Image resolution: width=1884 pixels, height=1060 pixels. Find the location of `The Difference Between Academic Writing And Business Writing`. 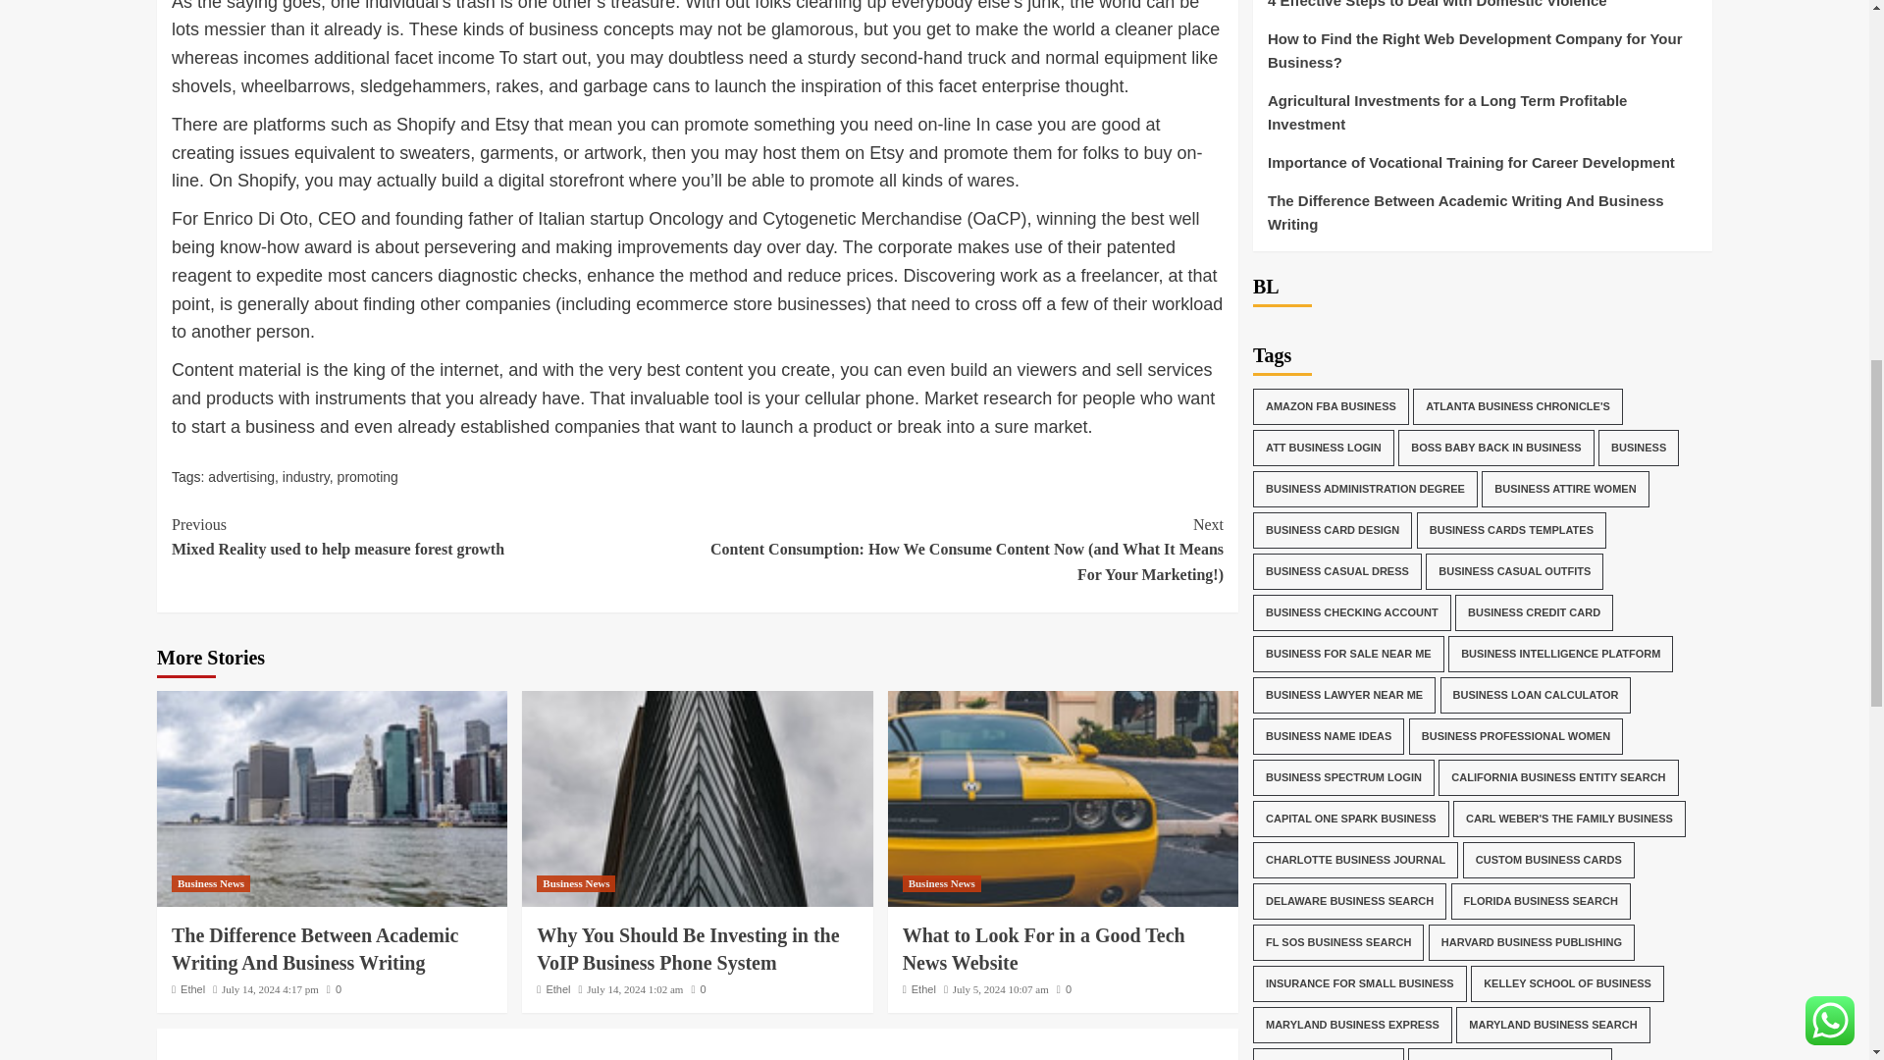

The Difference Between Academic Writing And Business Writing is located at coordinates (634, 989).